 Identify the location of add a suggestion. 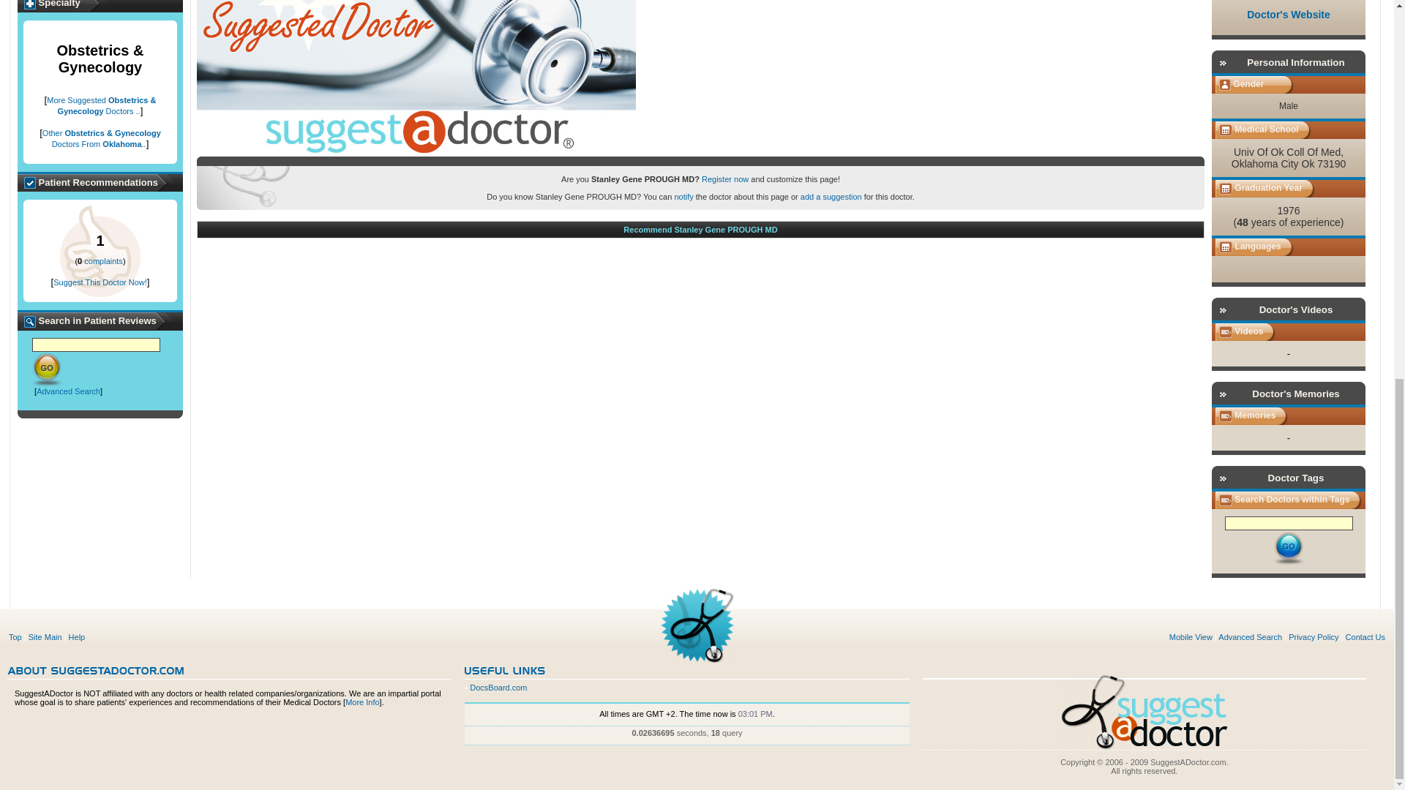
(831, 197).